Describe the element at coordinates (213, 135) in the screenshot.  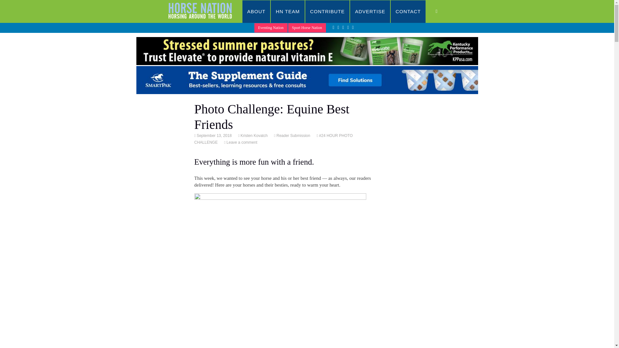
I see `Permalink to Photo Challenge: Equine Best Friends` at that location.